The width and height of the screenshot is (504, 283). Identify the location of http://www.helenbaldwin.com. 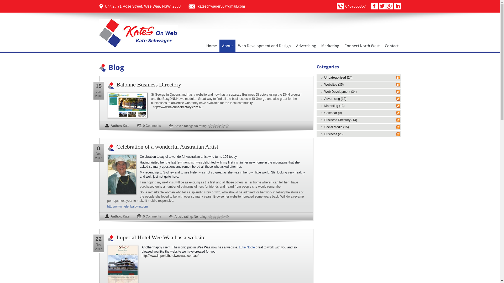
(128, 206).